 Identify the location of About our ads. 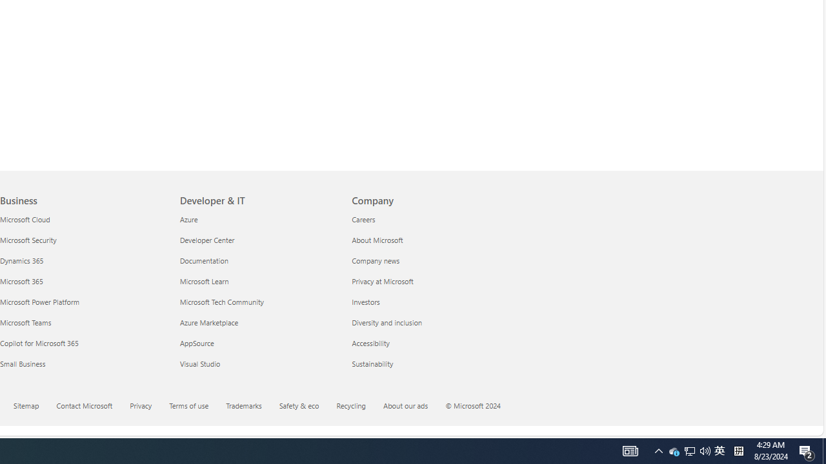
(405, 405).